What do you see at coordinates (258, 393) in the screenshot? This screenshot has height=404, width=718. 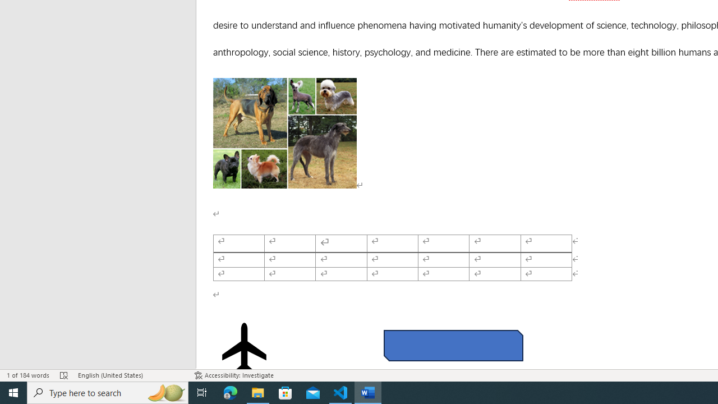 I see `File Explorer - 1 running window` at bounding box center [258, 393].